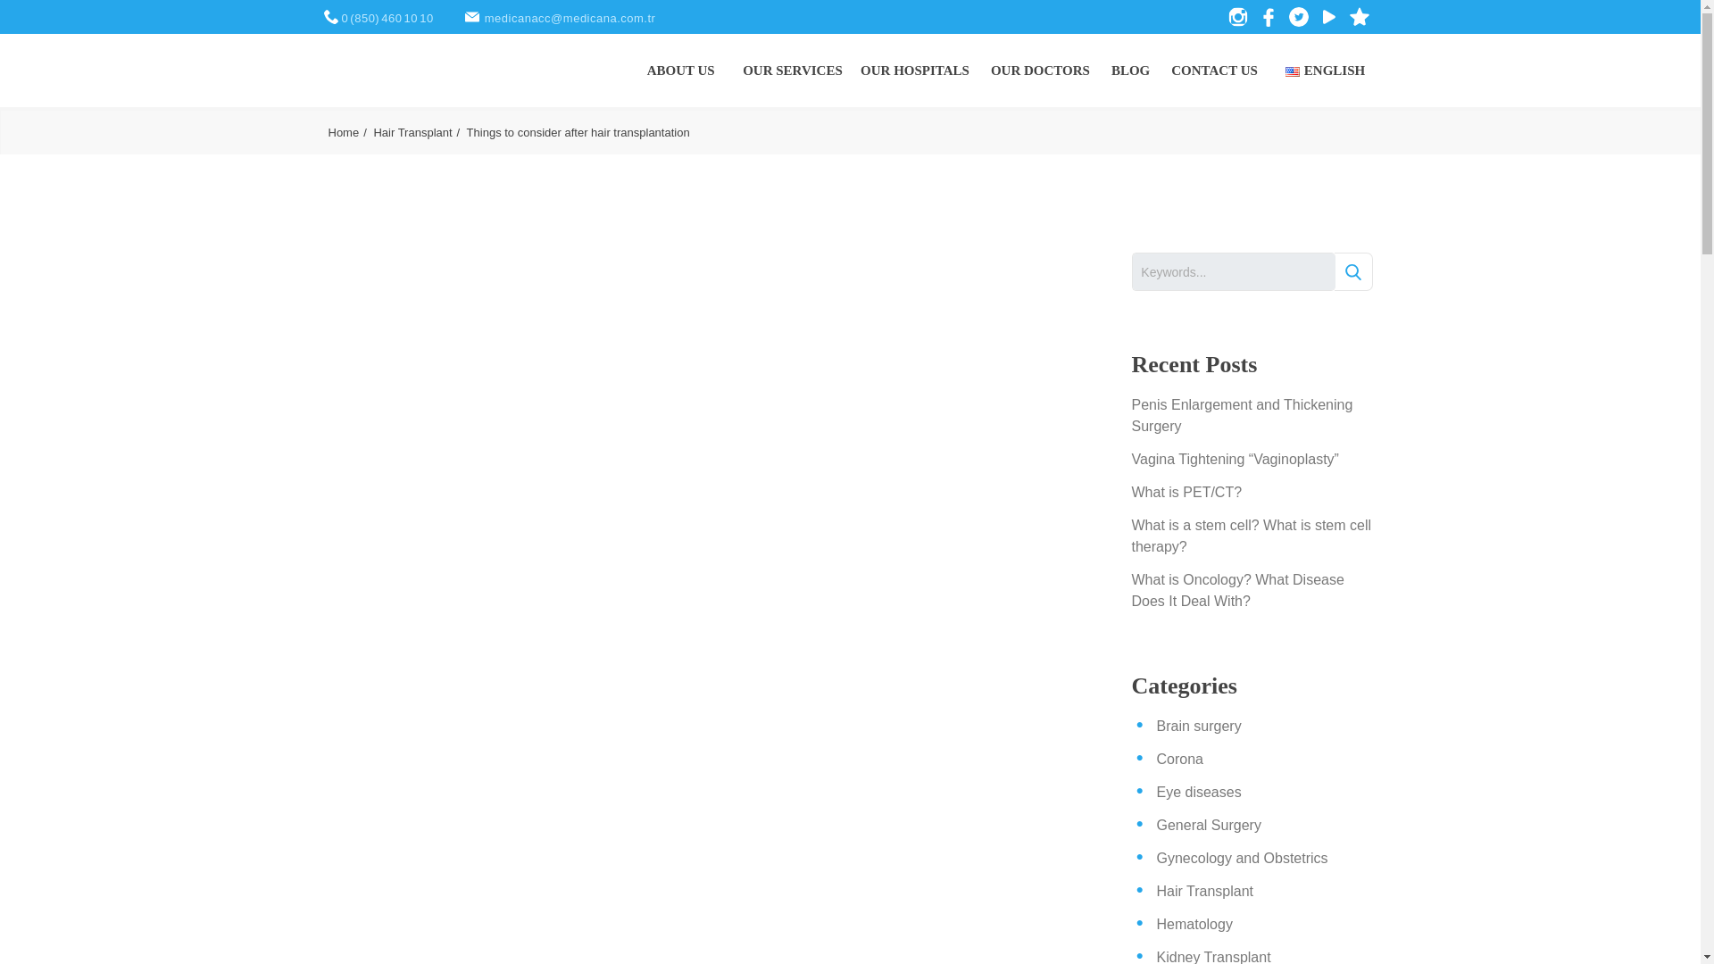 This screenshot has height=964, width=1714. What do you see at coordinates (1352, 271) in the screenshot?
I see `149852` at bounding box center [1352, 271].